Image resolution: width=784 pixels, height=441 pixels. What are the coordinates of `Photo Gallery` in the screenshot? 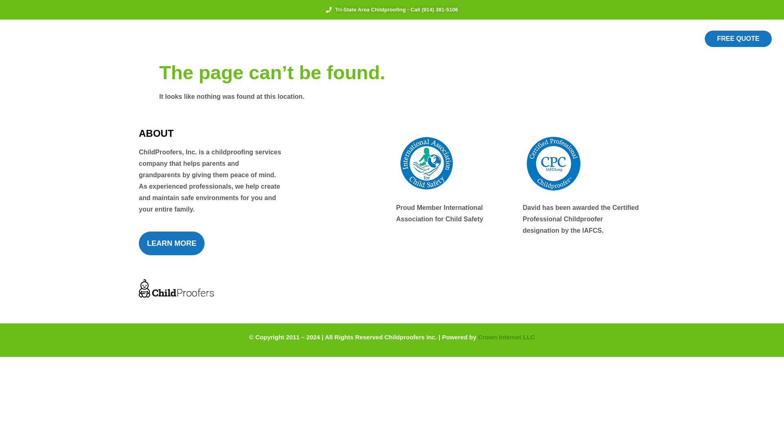 It's located at (457, 39).